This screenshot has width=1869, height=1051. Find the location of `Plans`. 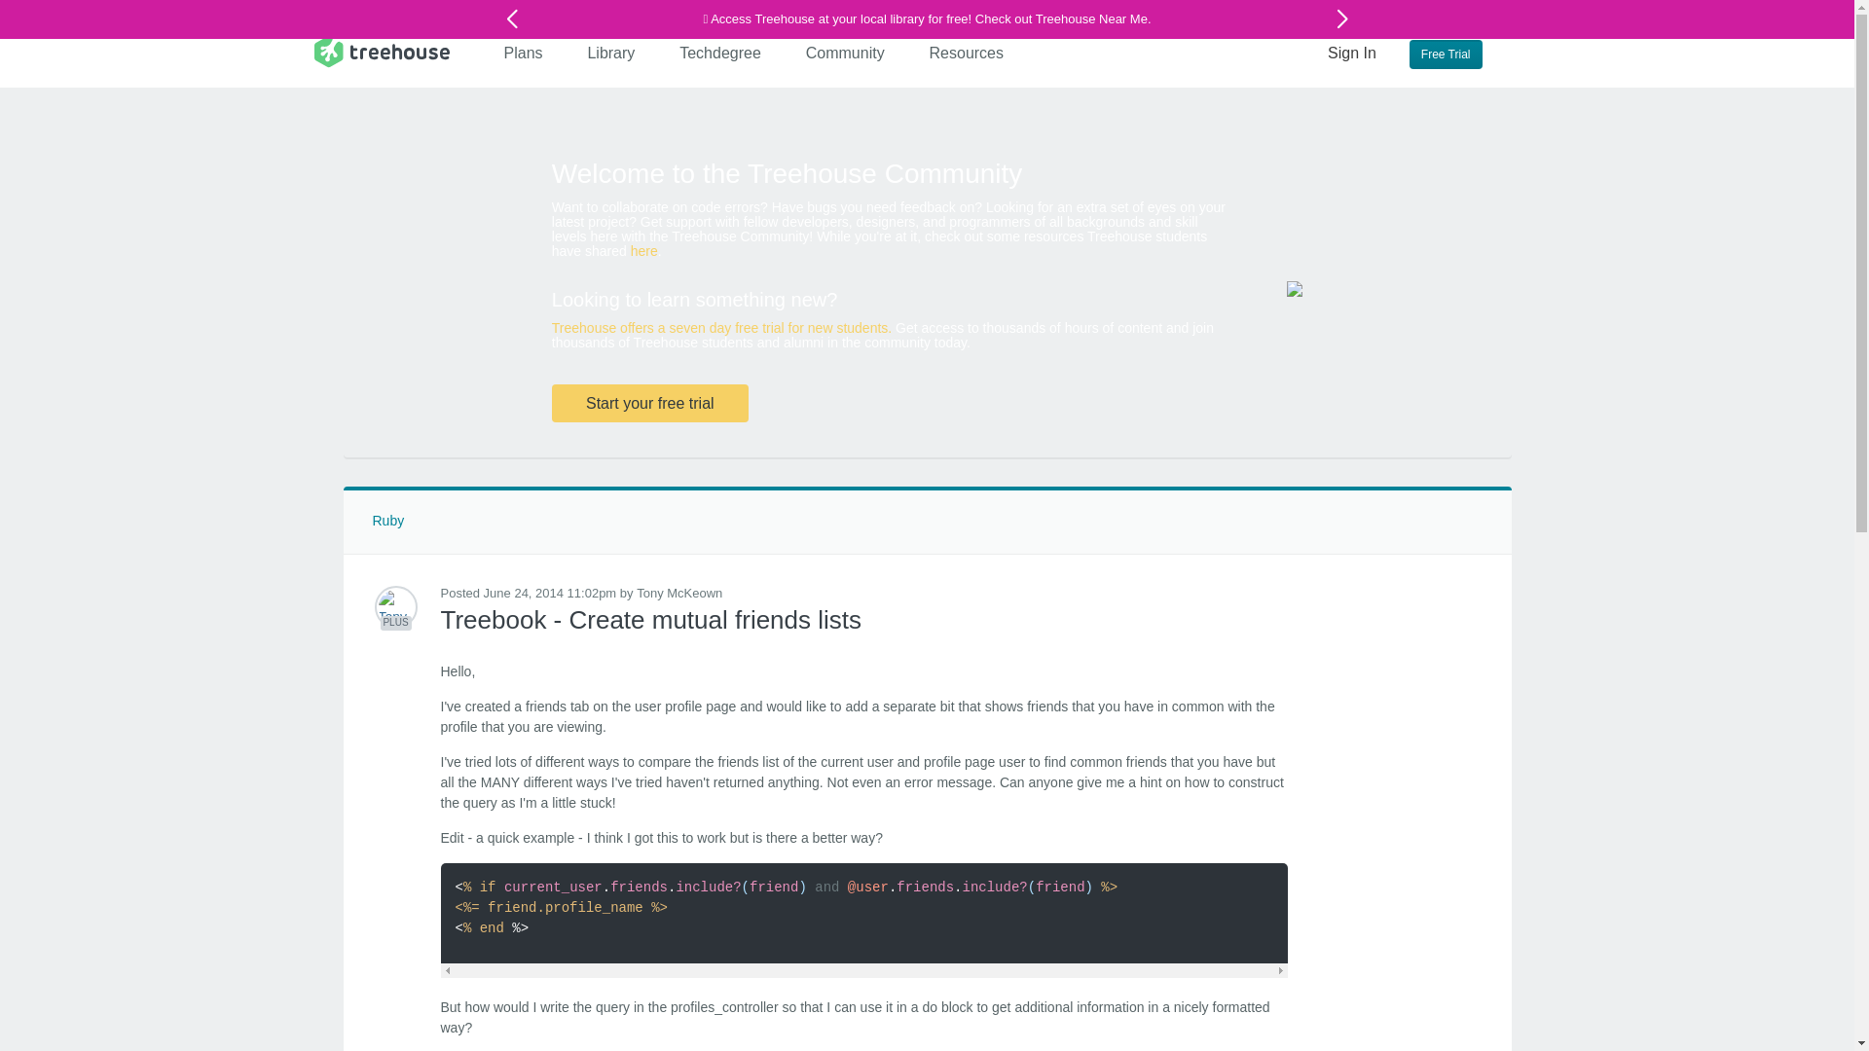

Plans is located at coordinates (524, 53).